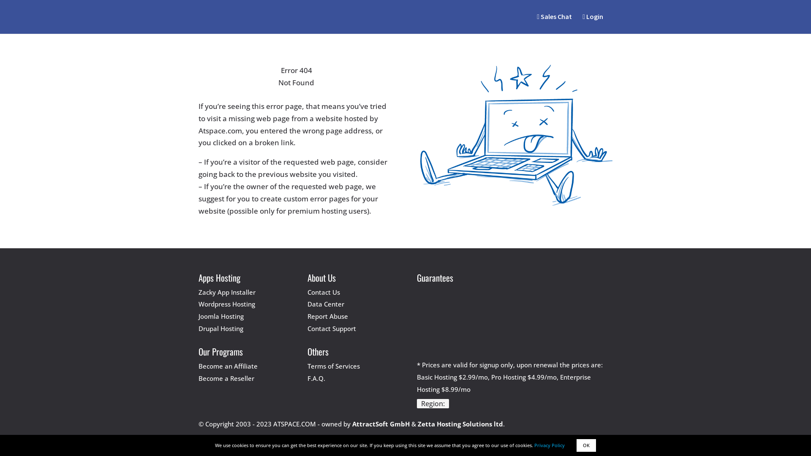 The height and width of the screenshot is (456, 811). I want to click on Sales Chat, so click(554, 24).